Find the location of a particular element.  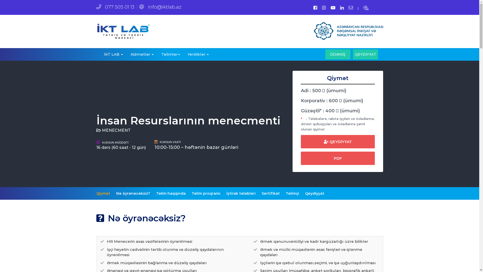

PDF is located at coordinates (338, 158).